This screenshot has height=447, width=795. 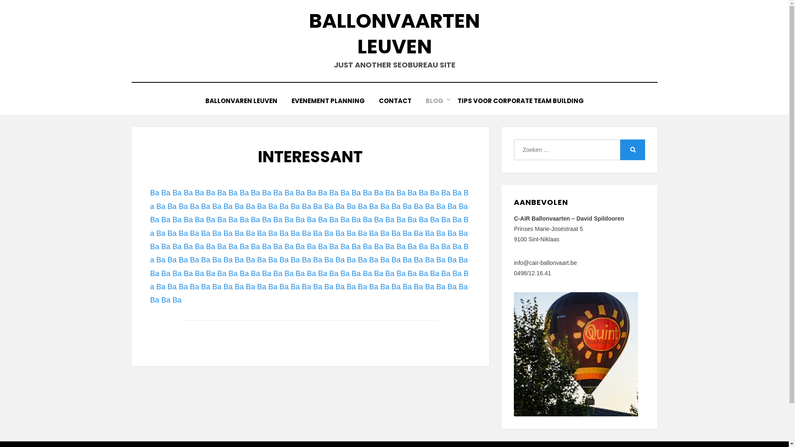 What do you see at coordinates (177, 193) in the screenshot?
I see `Ba` at bounding box center [177, 193].